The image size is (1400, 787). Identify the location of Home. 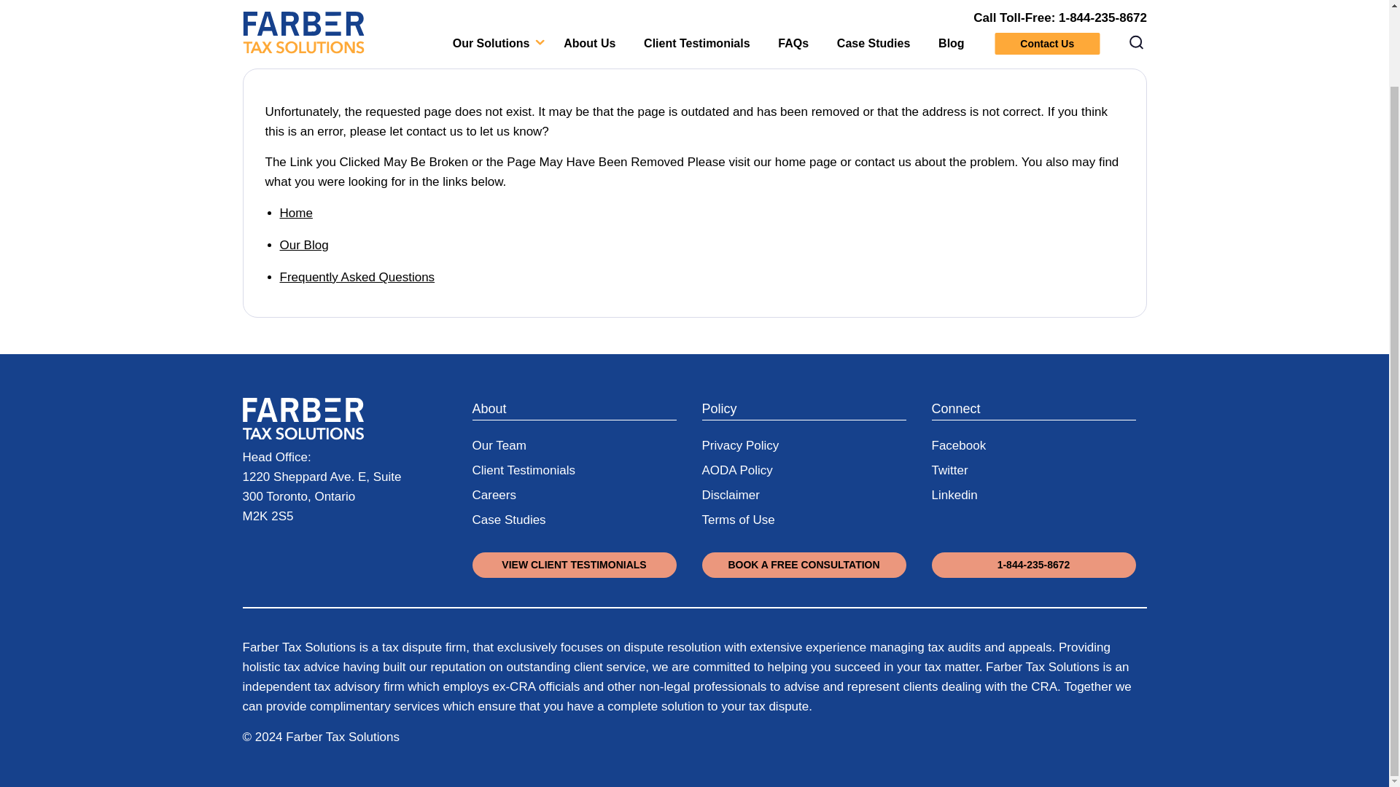
(296, 213).